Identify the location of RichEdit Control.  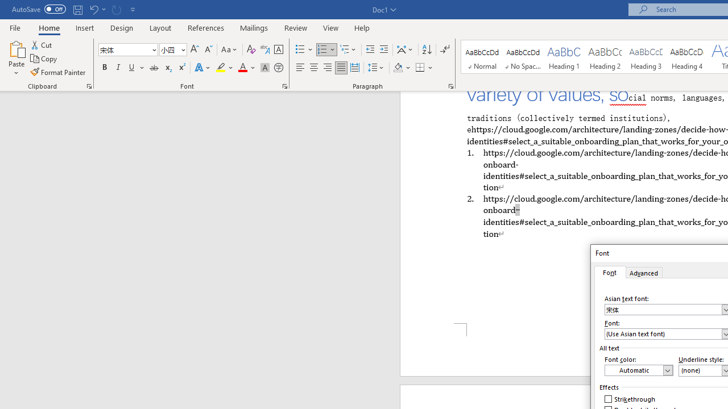
(663, 334).